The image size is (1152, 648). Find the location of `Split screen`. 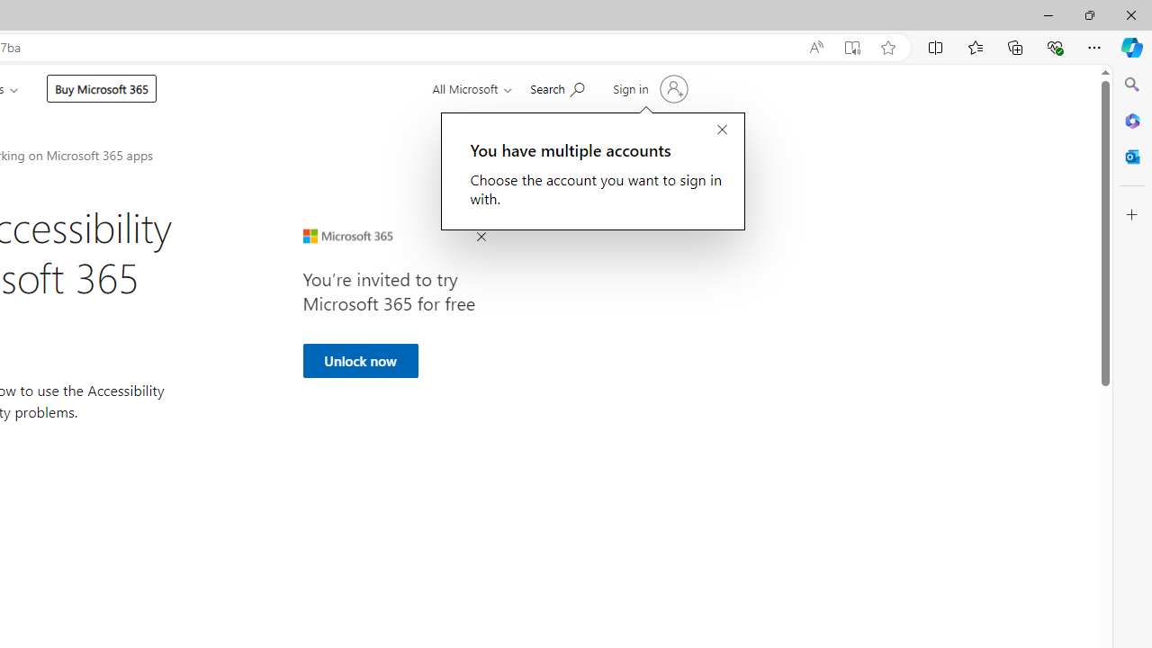

Split screen is located at coordinates (936, 47).